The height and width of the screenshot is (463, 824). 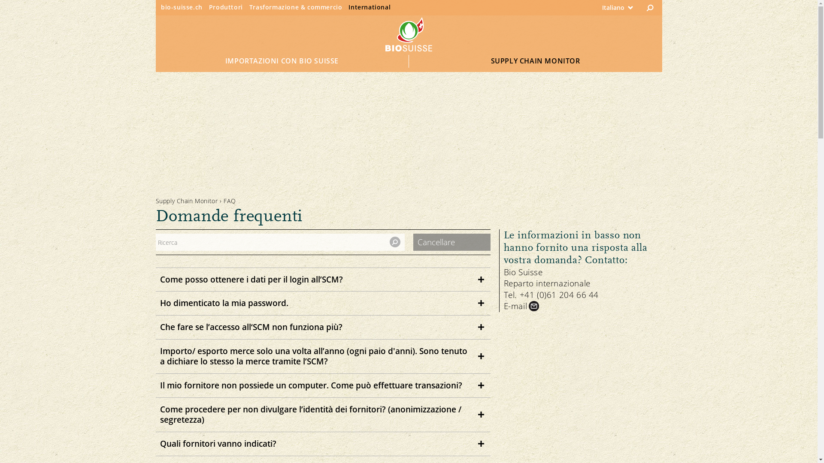 I want to click on SUPPLY CHAIN MONITOR, so click(x=535, y=61).